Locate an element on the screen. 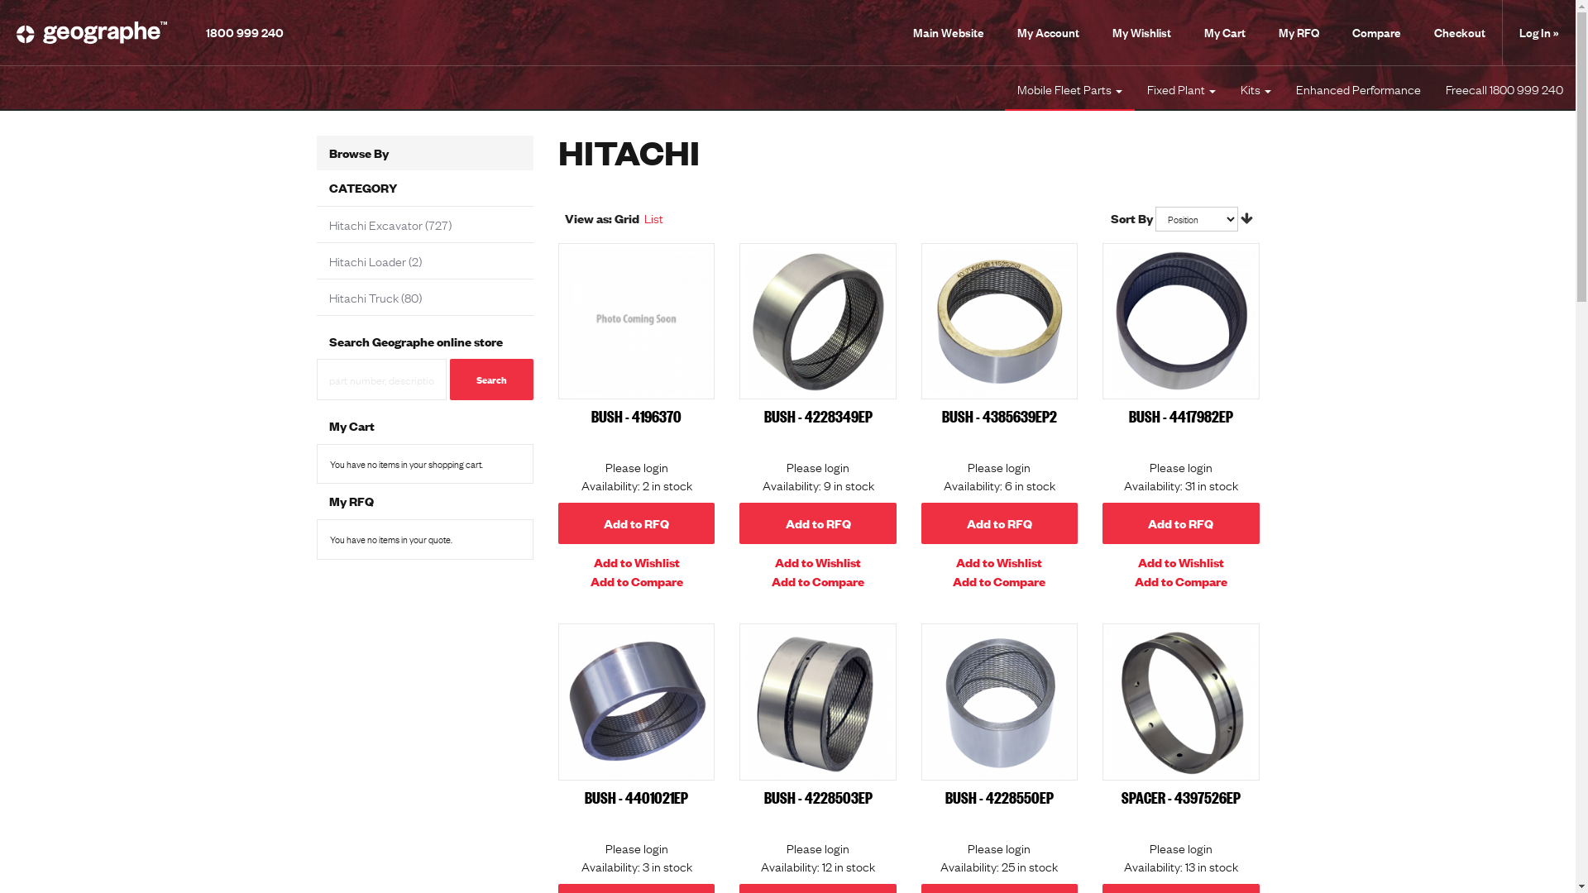 The width and height of the screenshot is (1588, 893). Add to RFQ is located at coordinates (637, 523).